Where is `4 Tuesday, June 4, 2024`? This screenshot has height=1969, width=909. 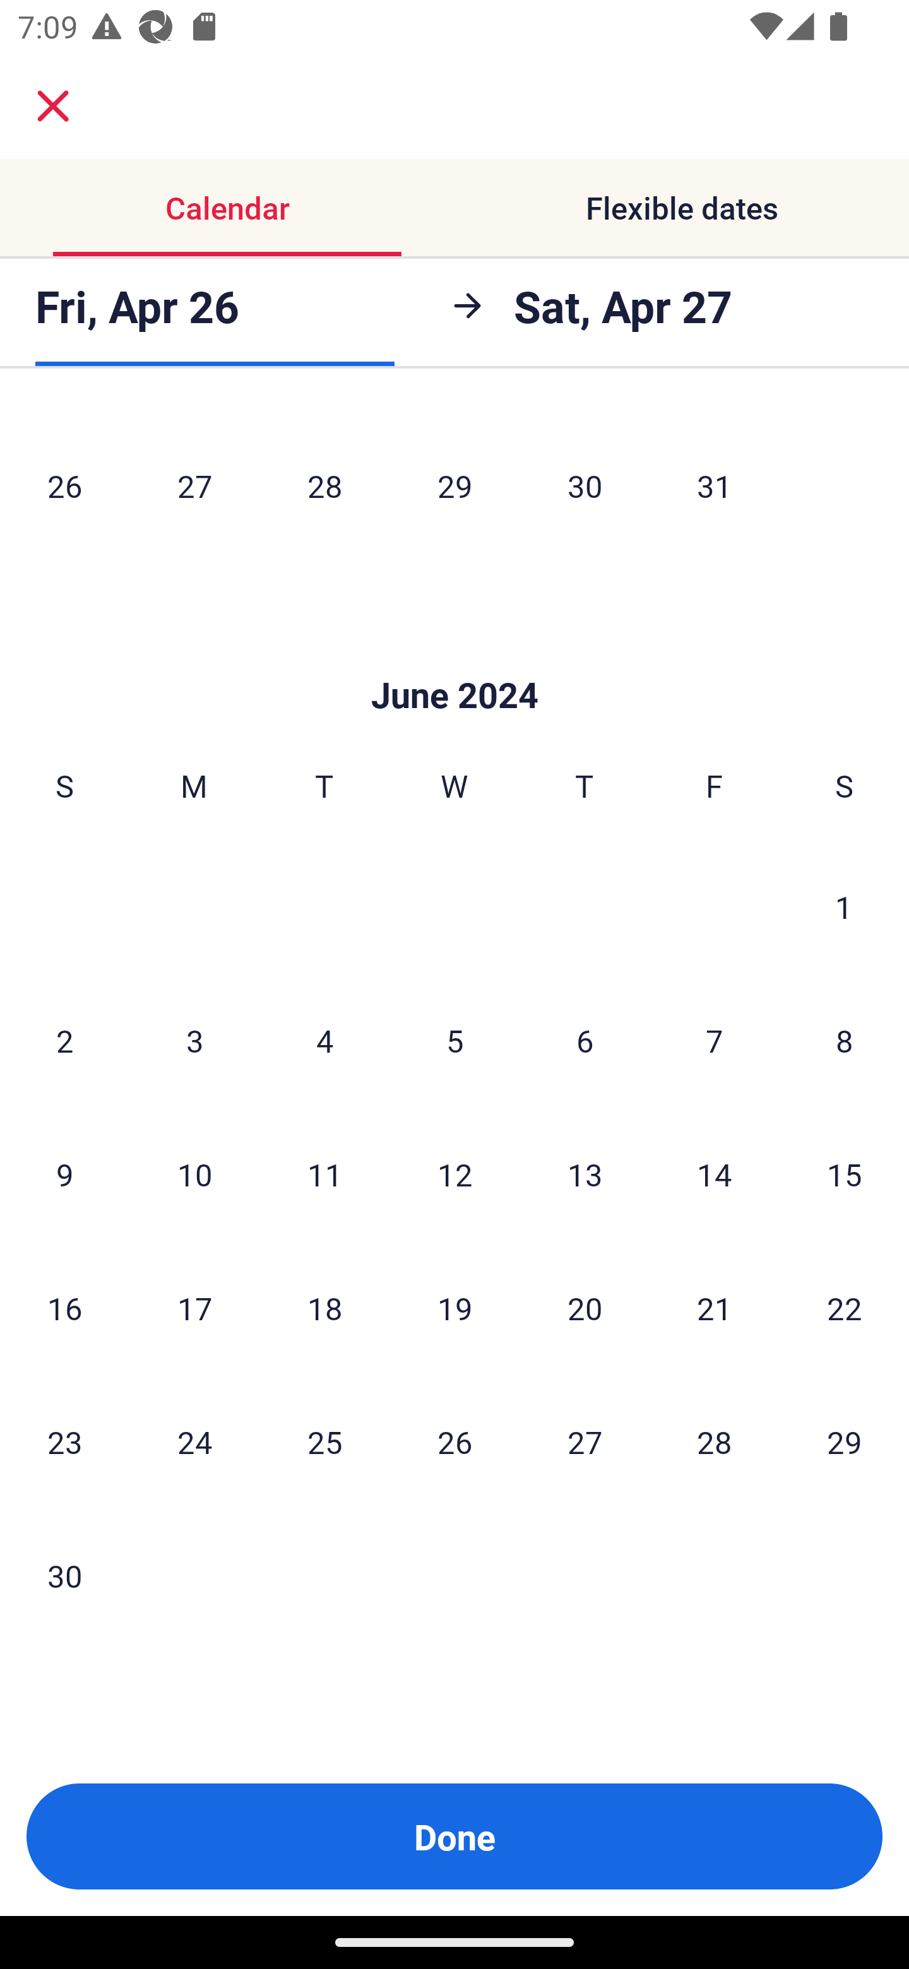
4 Tuesday, June 4, 2024 is located at coordinates (324, 1040).